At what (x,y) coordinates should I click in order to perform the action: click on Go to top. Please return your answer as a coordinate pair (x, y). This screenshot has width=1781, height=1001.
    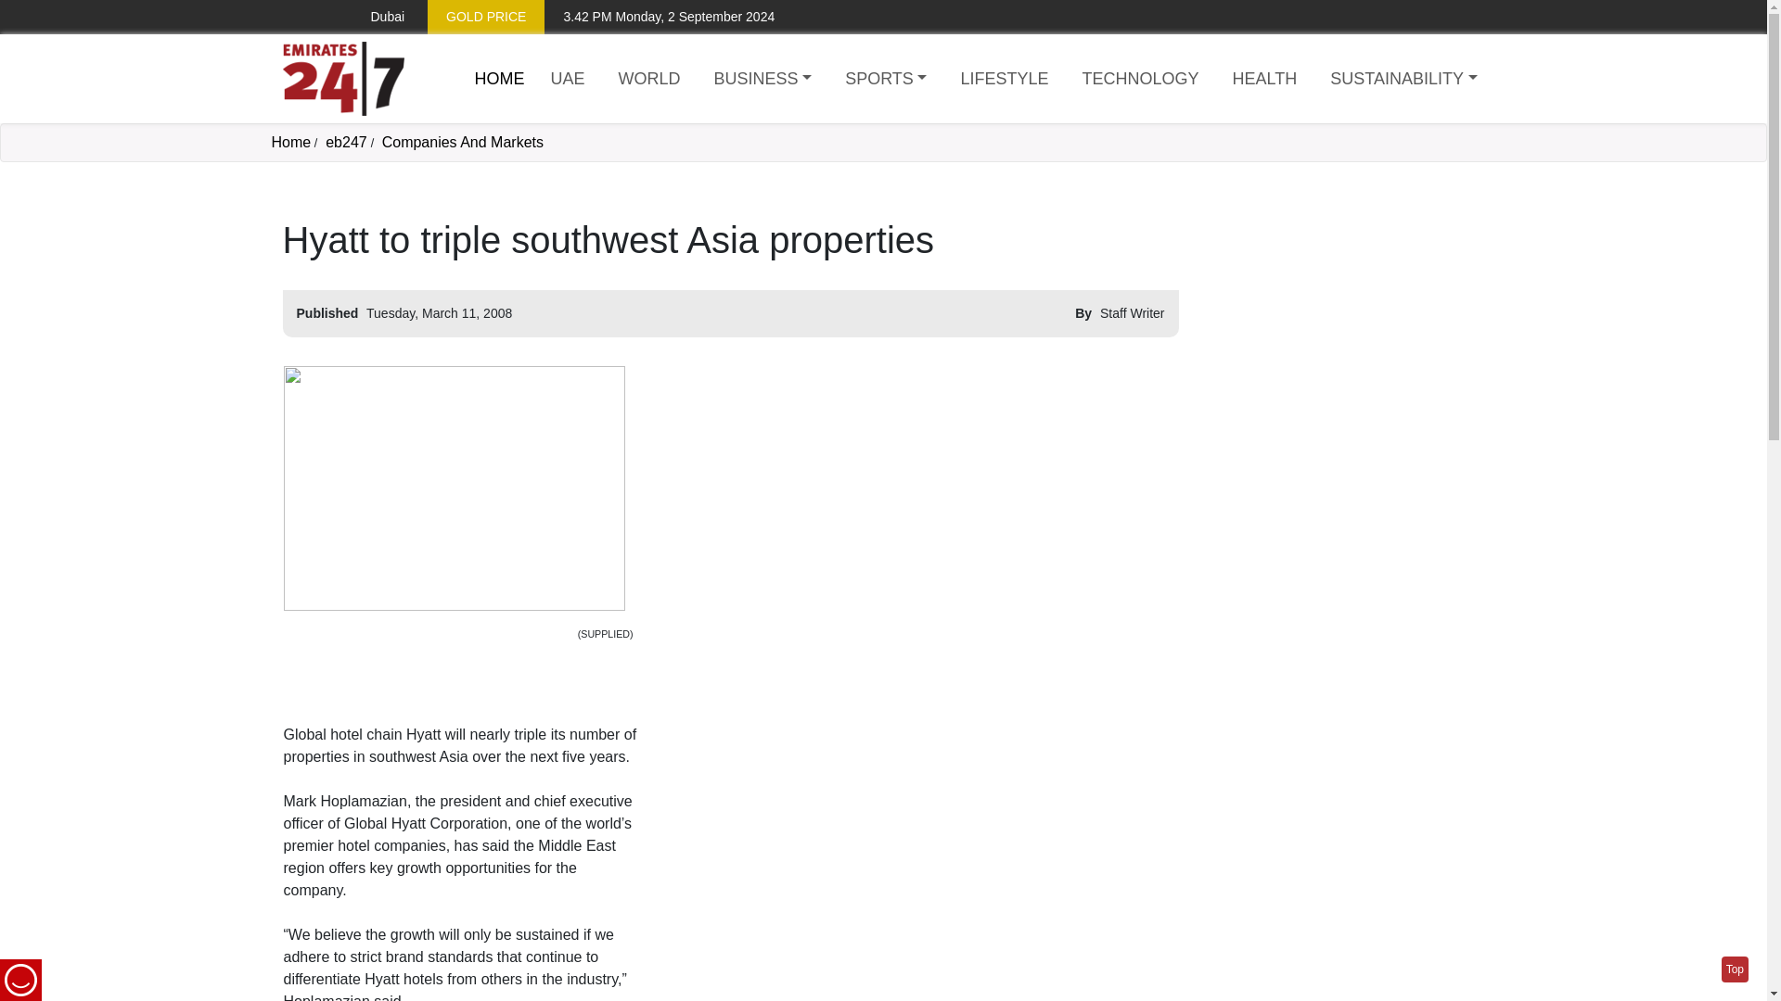
    Looking at the image, I should click on (1735, 969).